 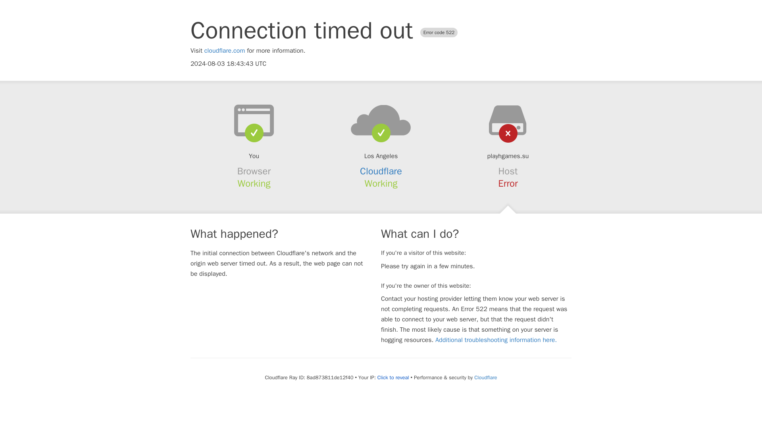 What do you see at coordinates (485, 377) in the screenshot?
I see `Cloudflare` at bounding box center [485, 377].